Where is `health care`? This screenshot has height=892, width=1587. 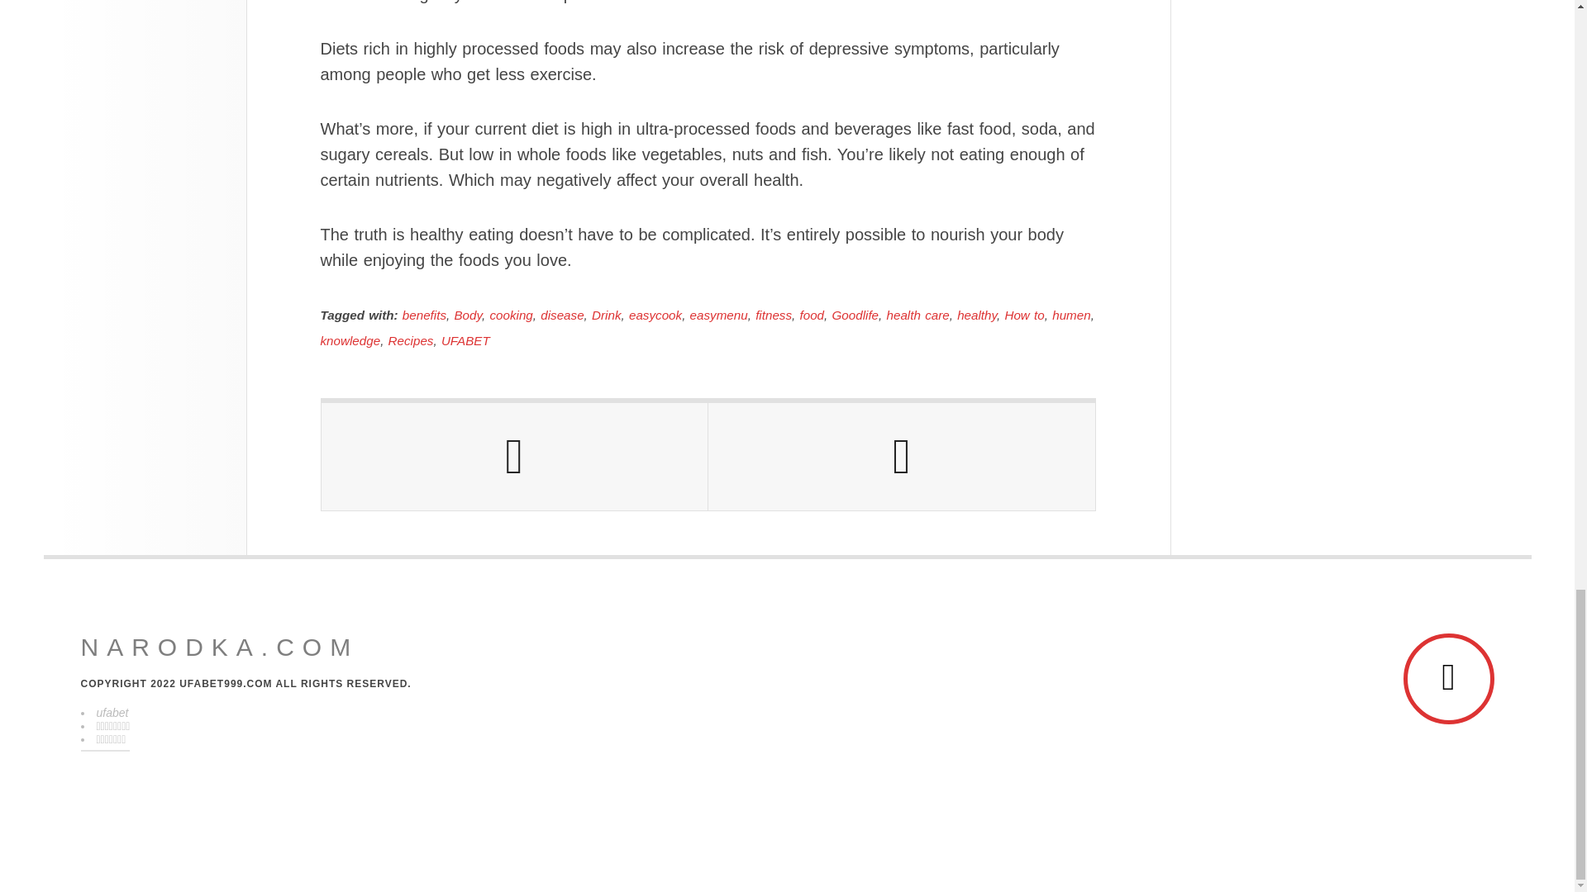
health care is located at coordinates (917, 314).